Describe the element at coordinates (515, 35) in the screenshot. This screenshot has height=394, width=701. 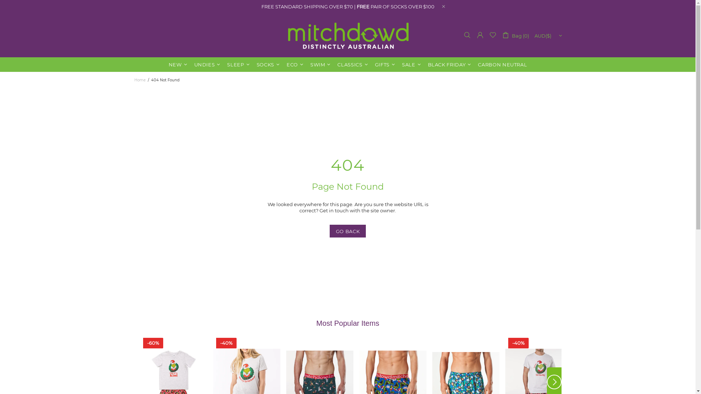
I see `Bag (0)` at that location.